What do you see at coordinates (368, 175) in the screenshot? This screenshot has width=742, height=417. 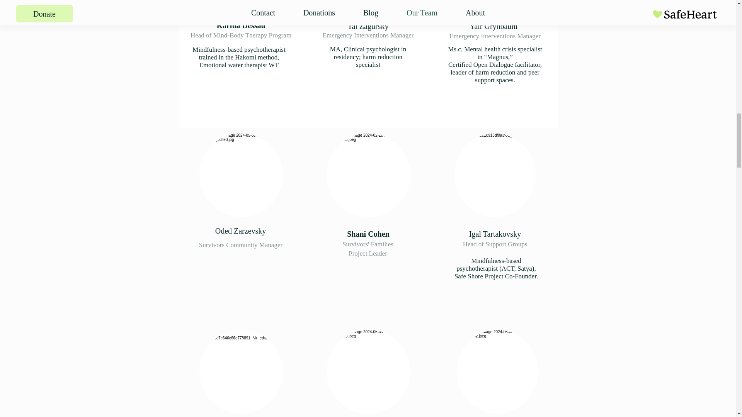 I see `guy3.jpg` at bounding box center [368, 175].